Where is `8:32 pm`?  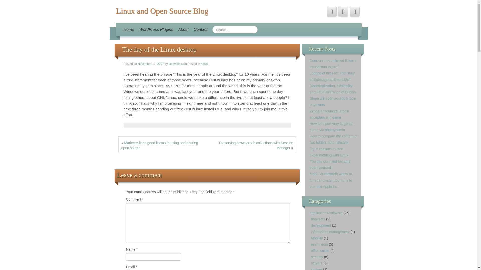 8:32 pm is located at coordinates (151, 64).